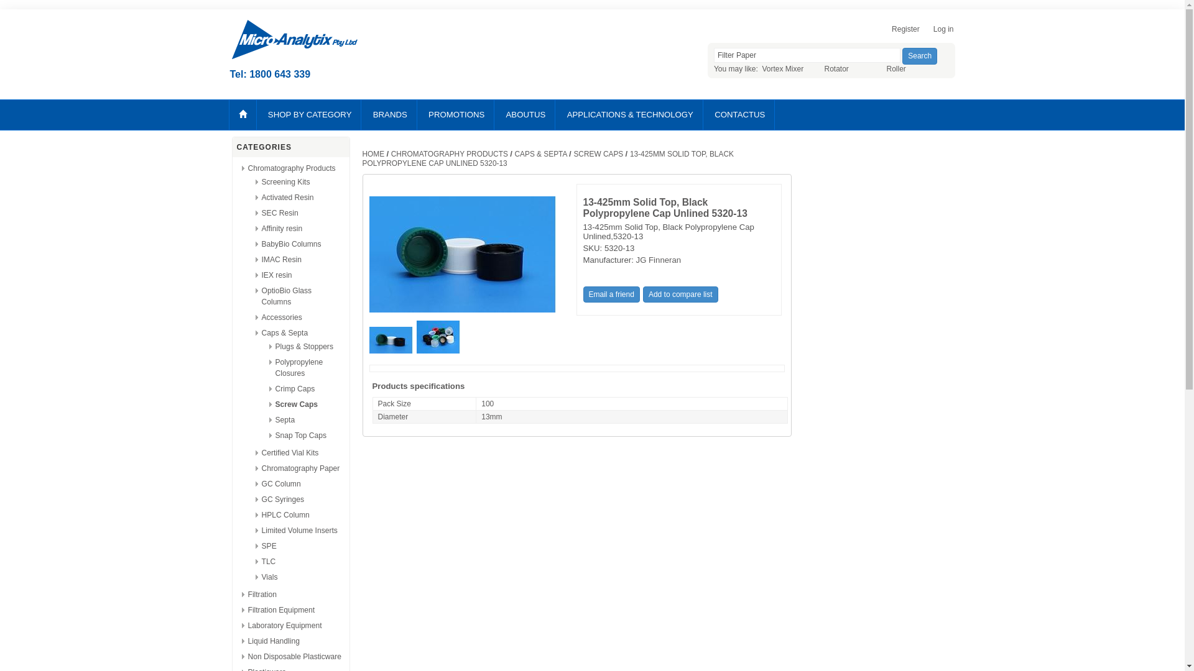 This screenshot has width=1194, height=671. I want to click on Crimp Caps, so click(295, 389).